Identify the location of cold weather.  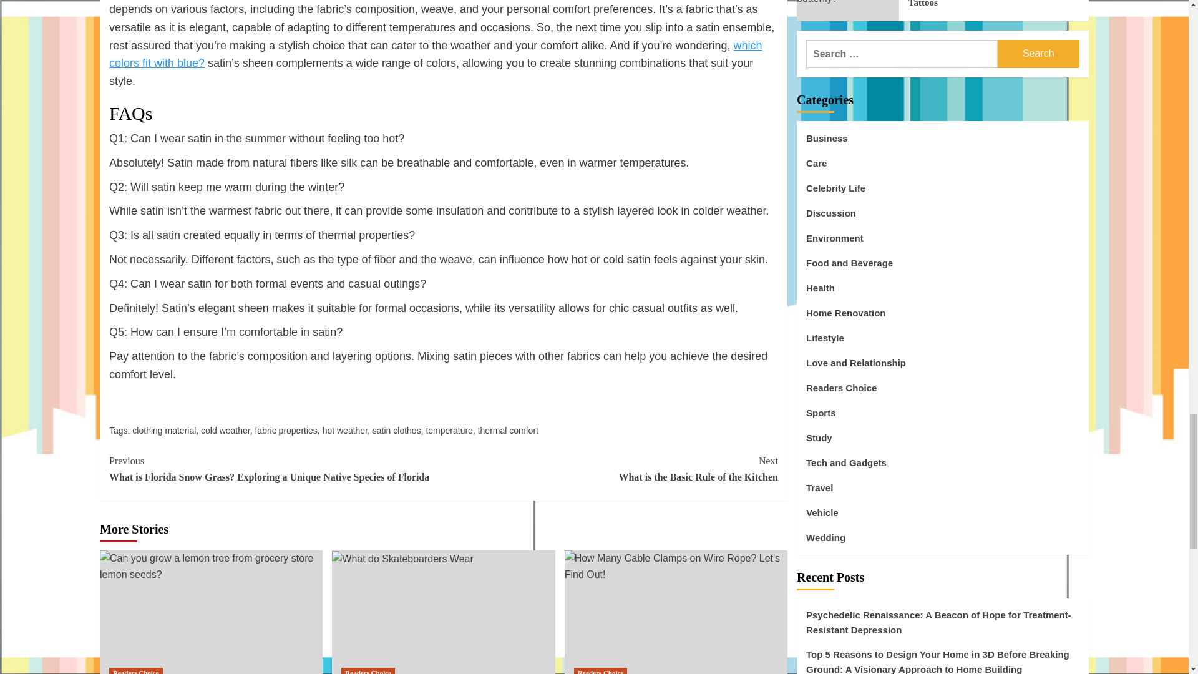
(226, 430).